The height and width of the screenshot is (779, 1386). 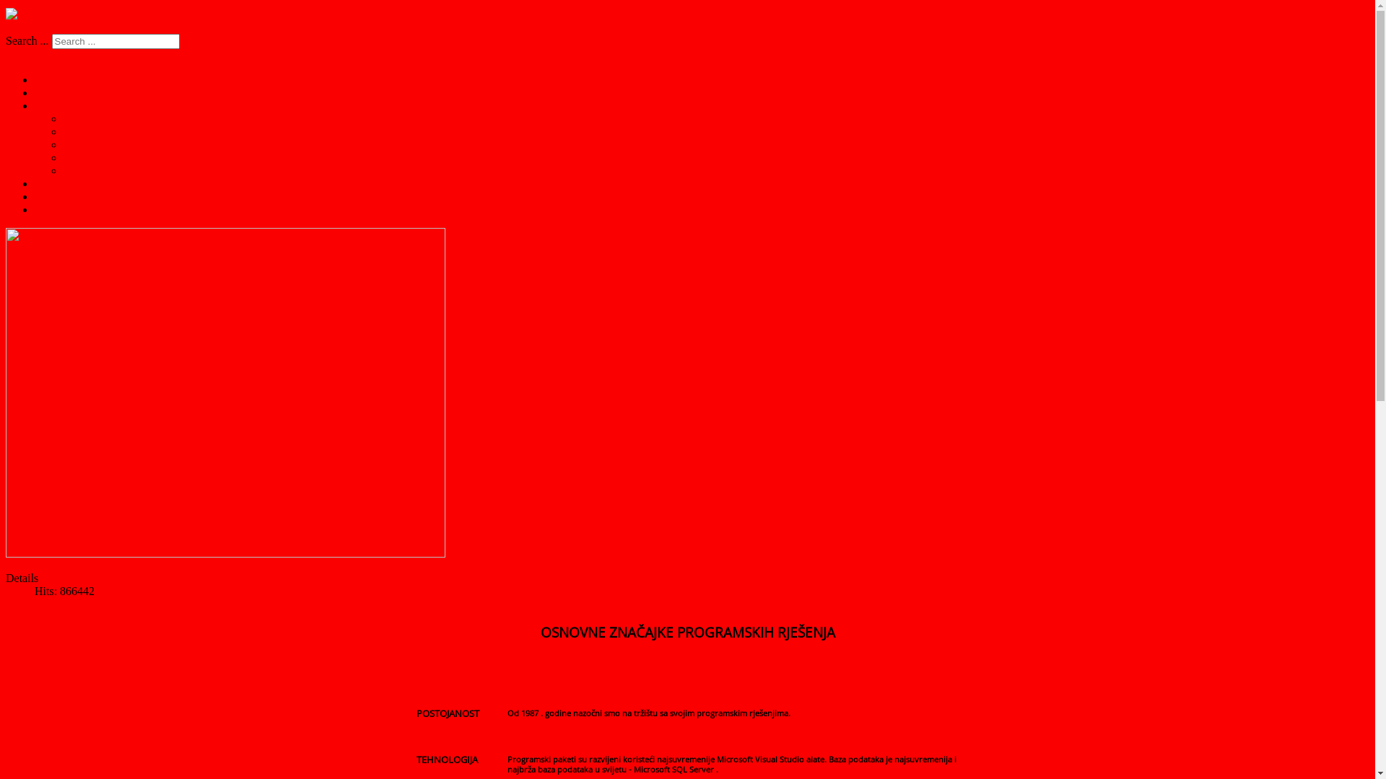 I want to click on Toggle Navigation, so click(x=49, y=55).